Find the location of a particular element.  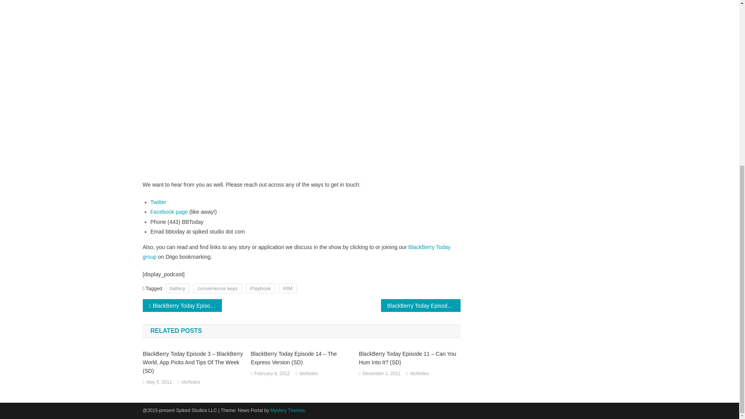

convenience keys is located at coordinates (217, 289).